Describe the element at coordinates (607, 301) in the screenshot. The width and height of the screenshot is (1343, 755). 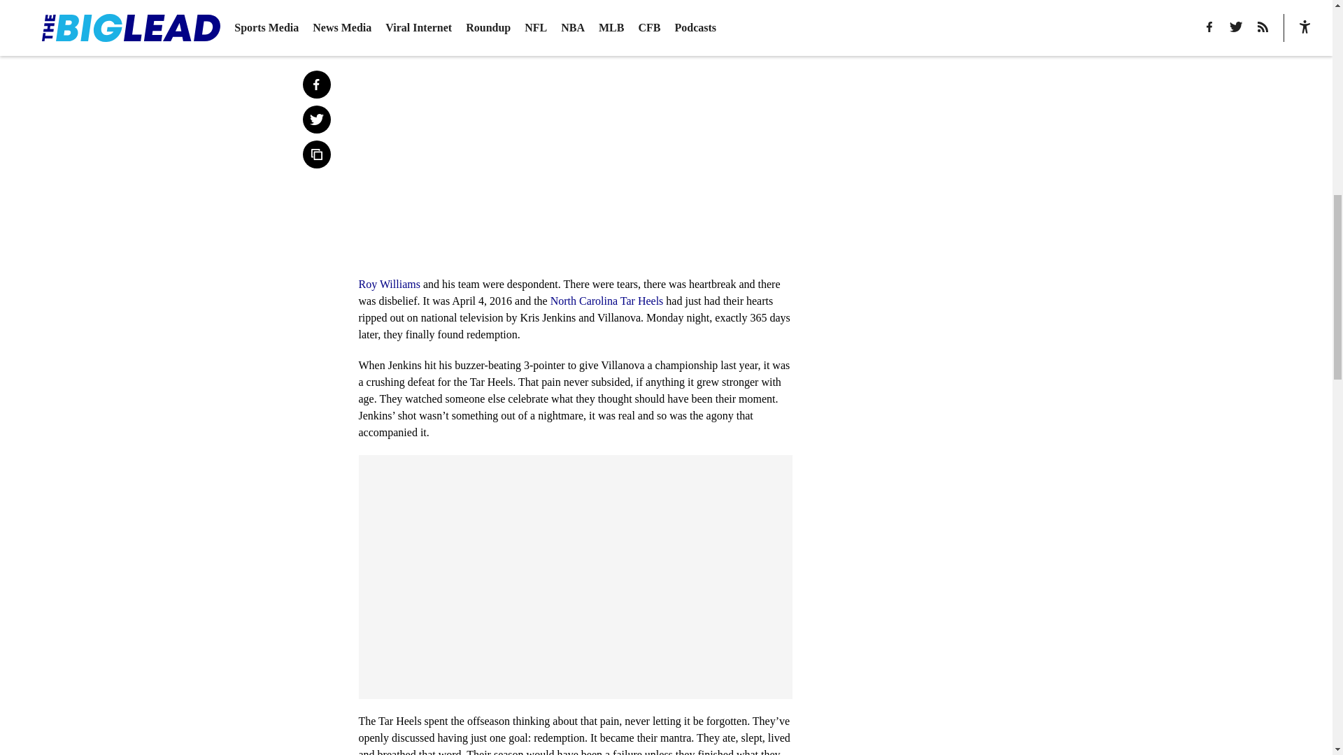
I see `North Carolina Tar Heels` at that location.